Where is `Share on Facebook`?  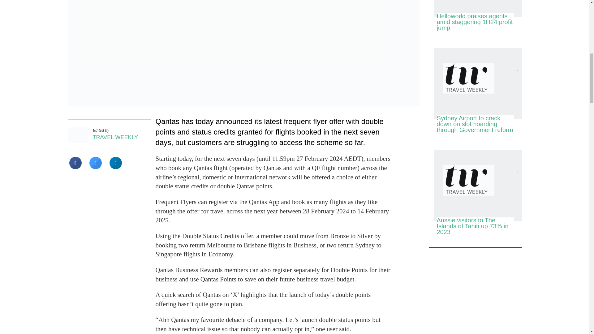
Share on Facebook is located at coordinates (75, 167).